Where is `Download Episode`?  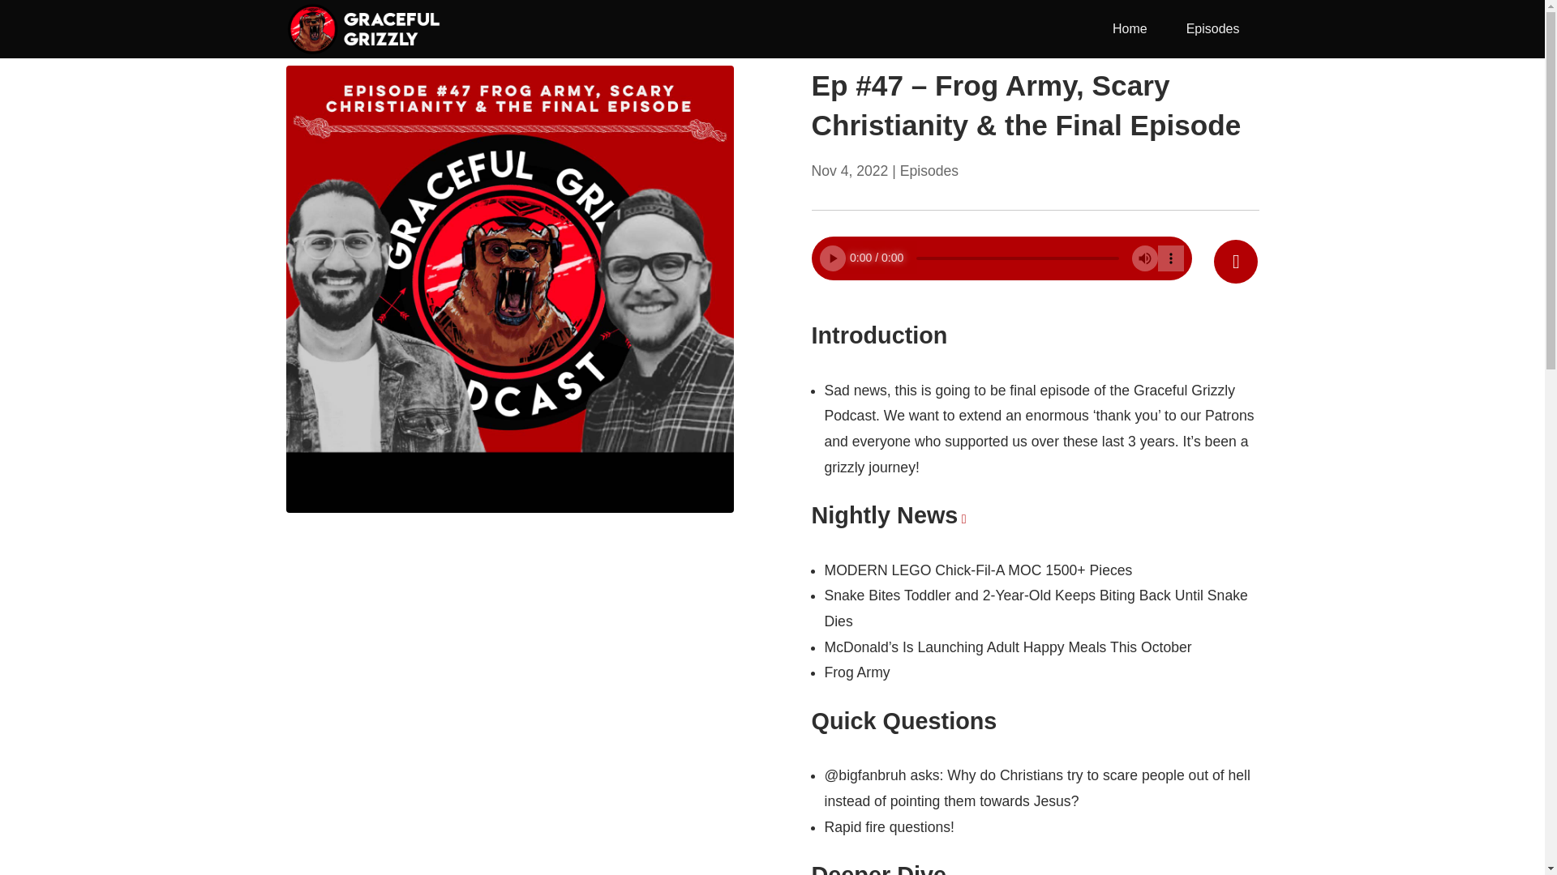
Download Episode is located at coordinates (1236, 261).